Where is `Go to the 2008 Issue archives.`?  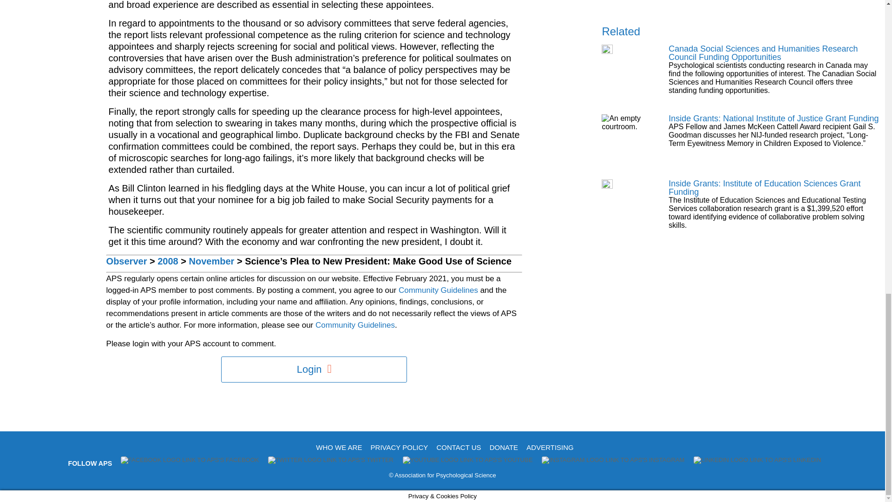 Go to the 2008 Issue archives. is located at coordinates (168, 261).